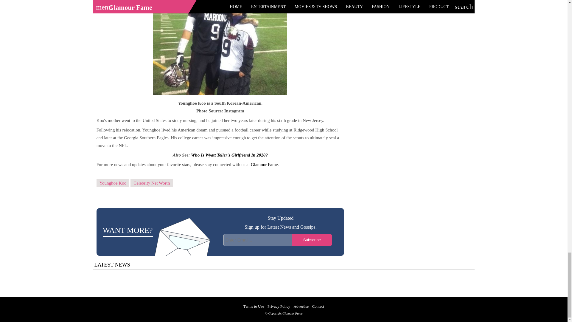 The image size is (572, 322). What do you see at coordinates (229, 155) in the screenshot?
I see `Who Is Wyatt Teller's Girlfriend In 2020?` at bounding box center [229, 155].